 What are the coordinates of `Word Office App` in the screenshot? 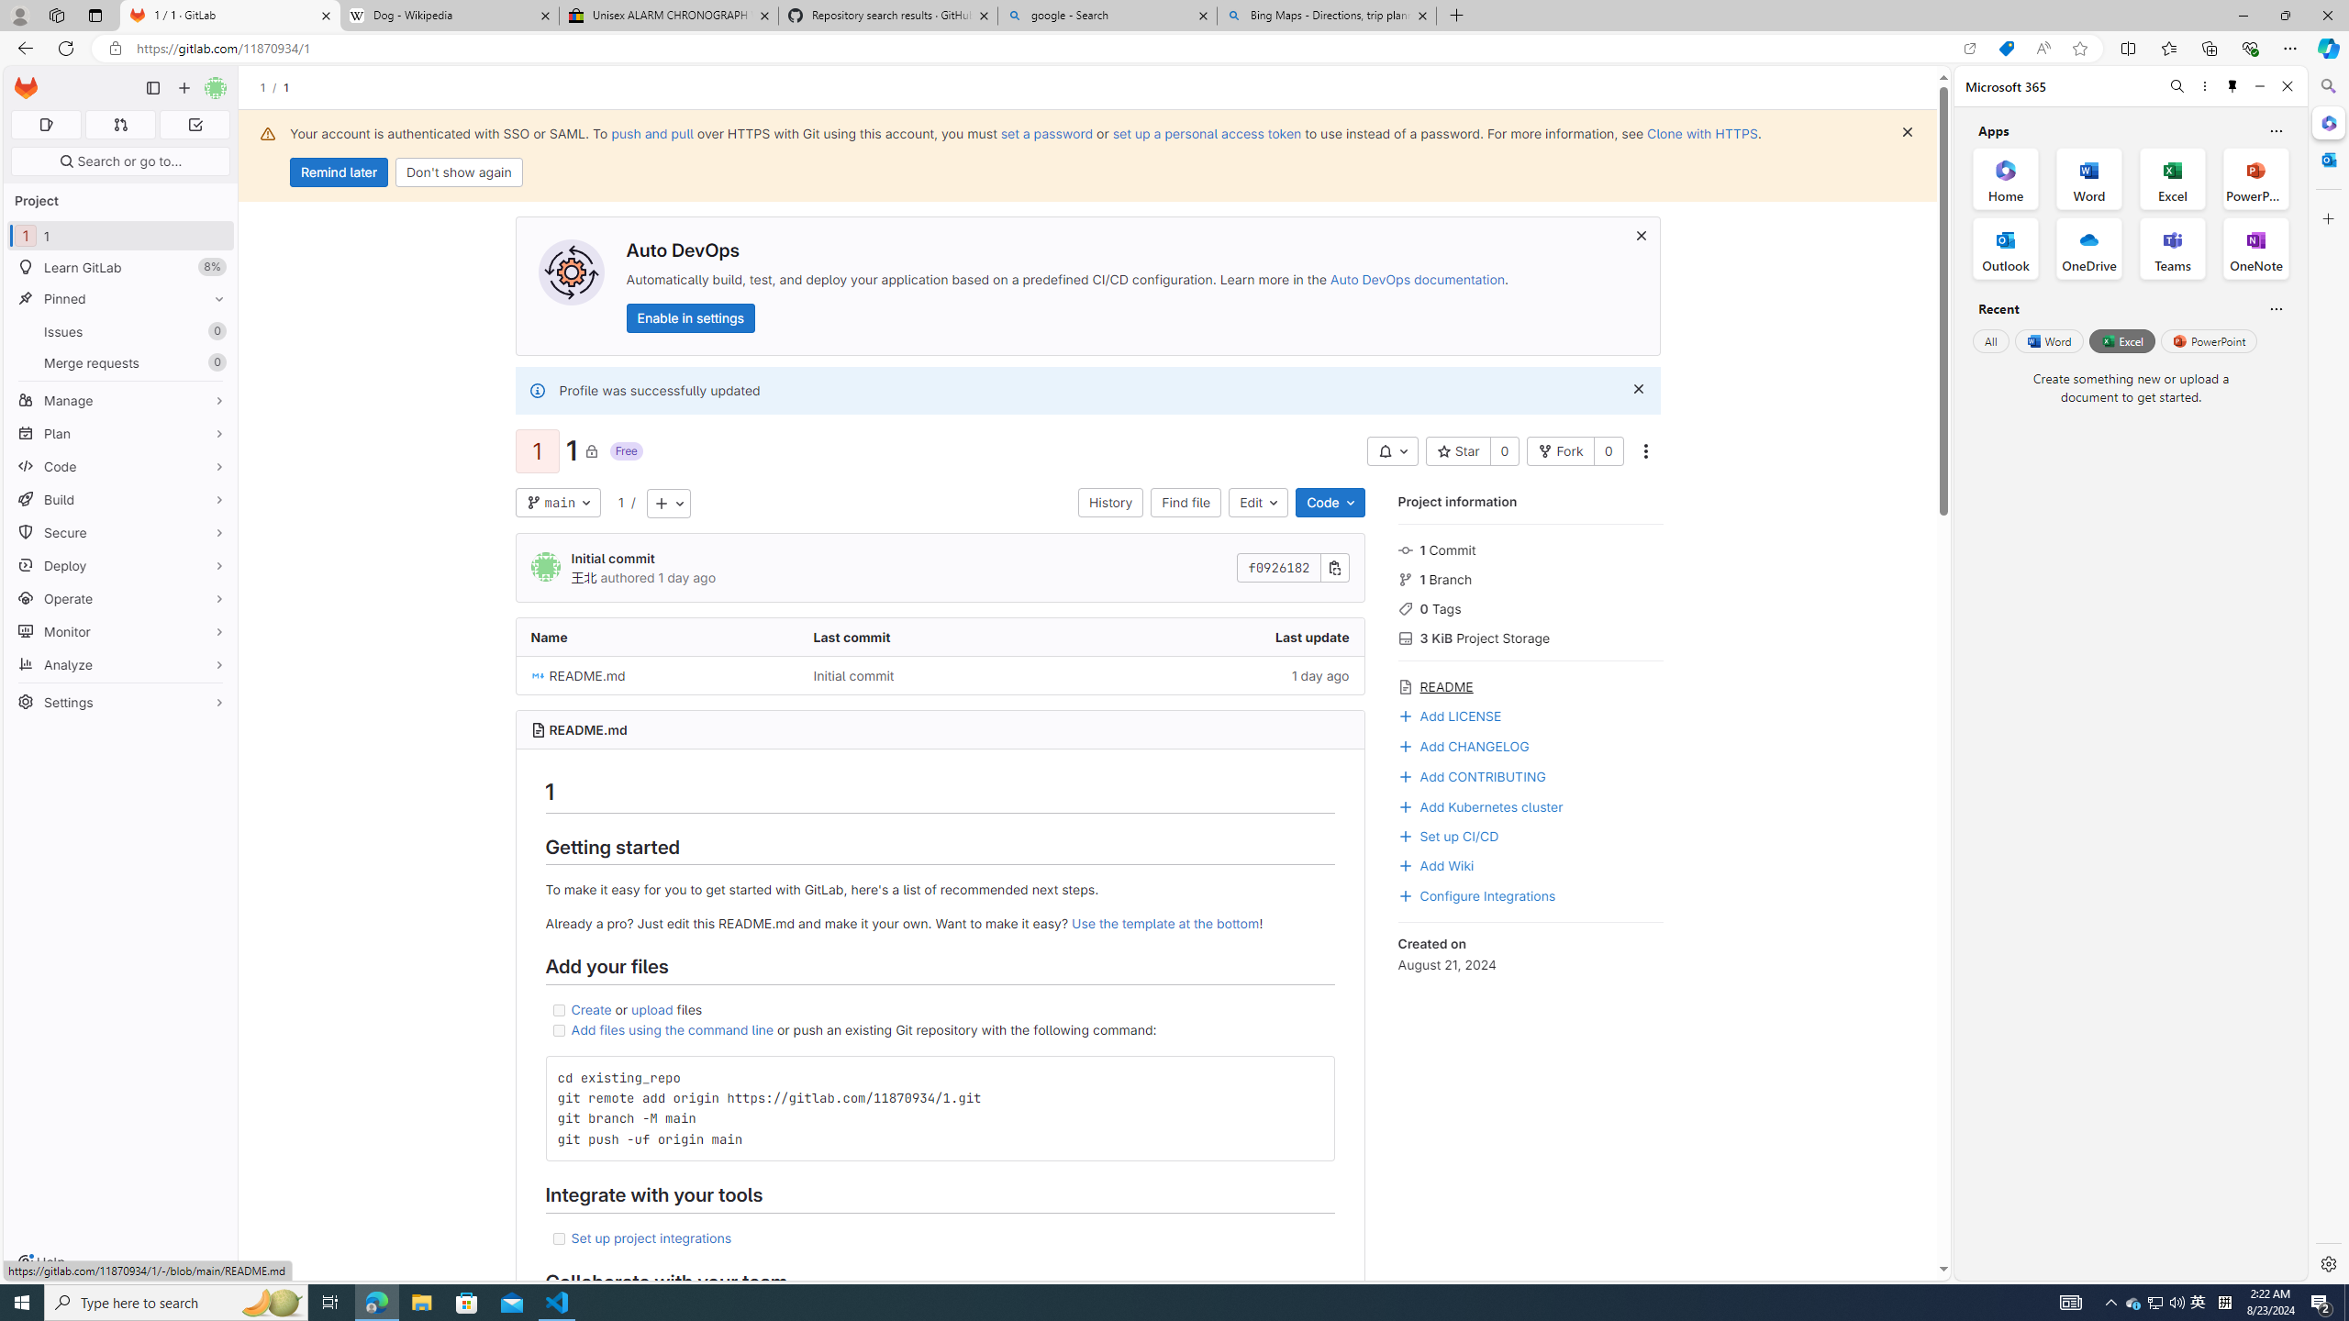 It's located at (2089, 178).